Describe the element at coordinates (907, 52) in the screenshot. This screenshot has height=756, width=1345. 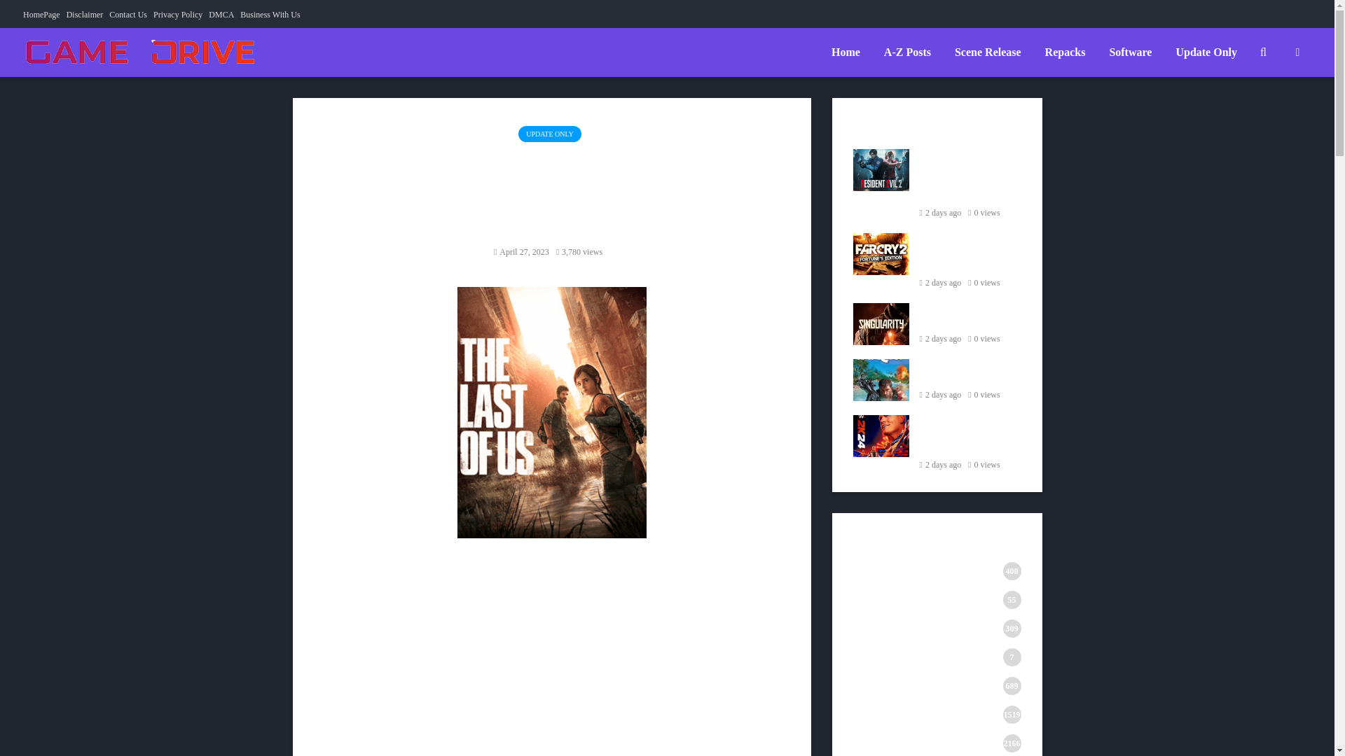
I see `A-Z Posts` at that location.